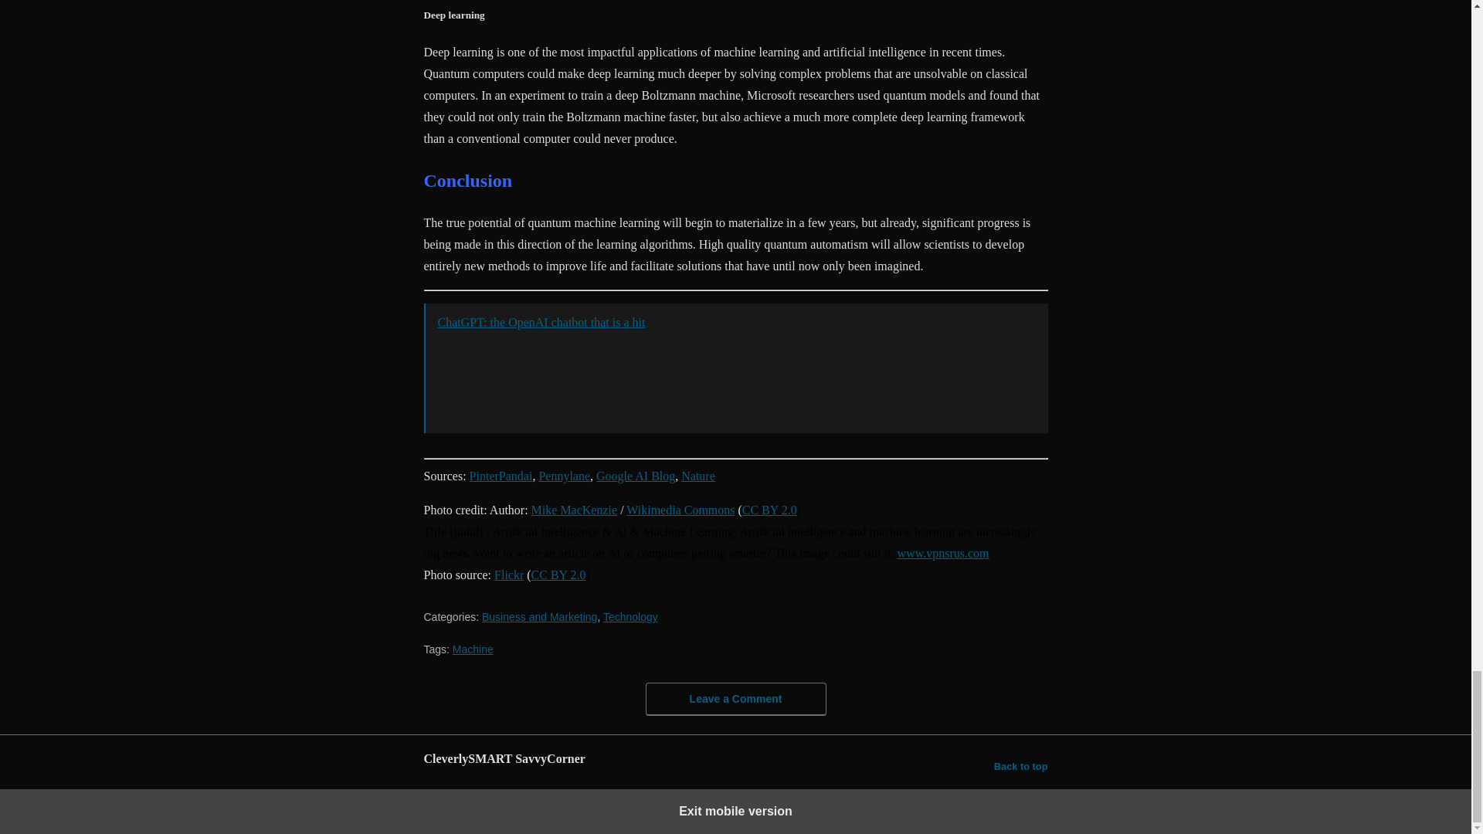 This screenshot has width=1483, height=834. Describe the element at coordinates (630, 616) in the screenshot. I see `Technology` at that location.